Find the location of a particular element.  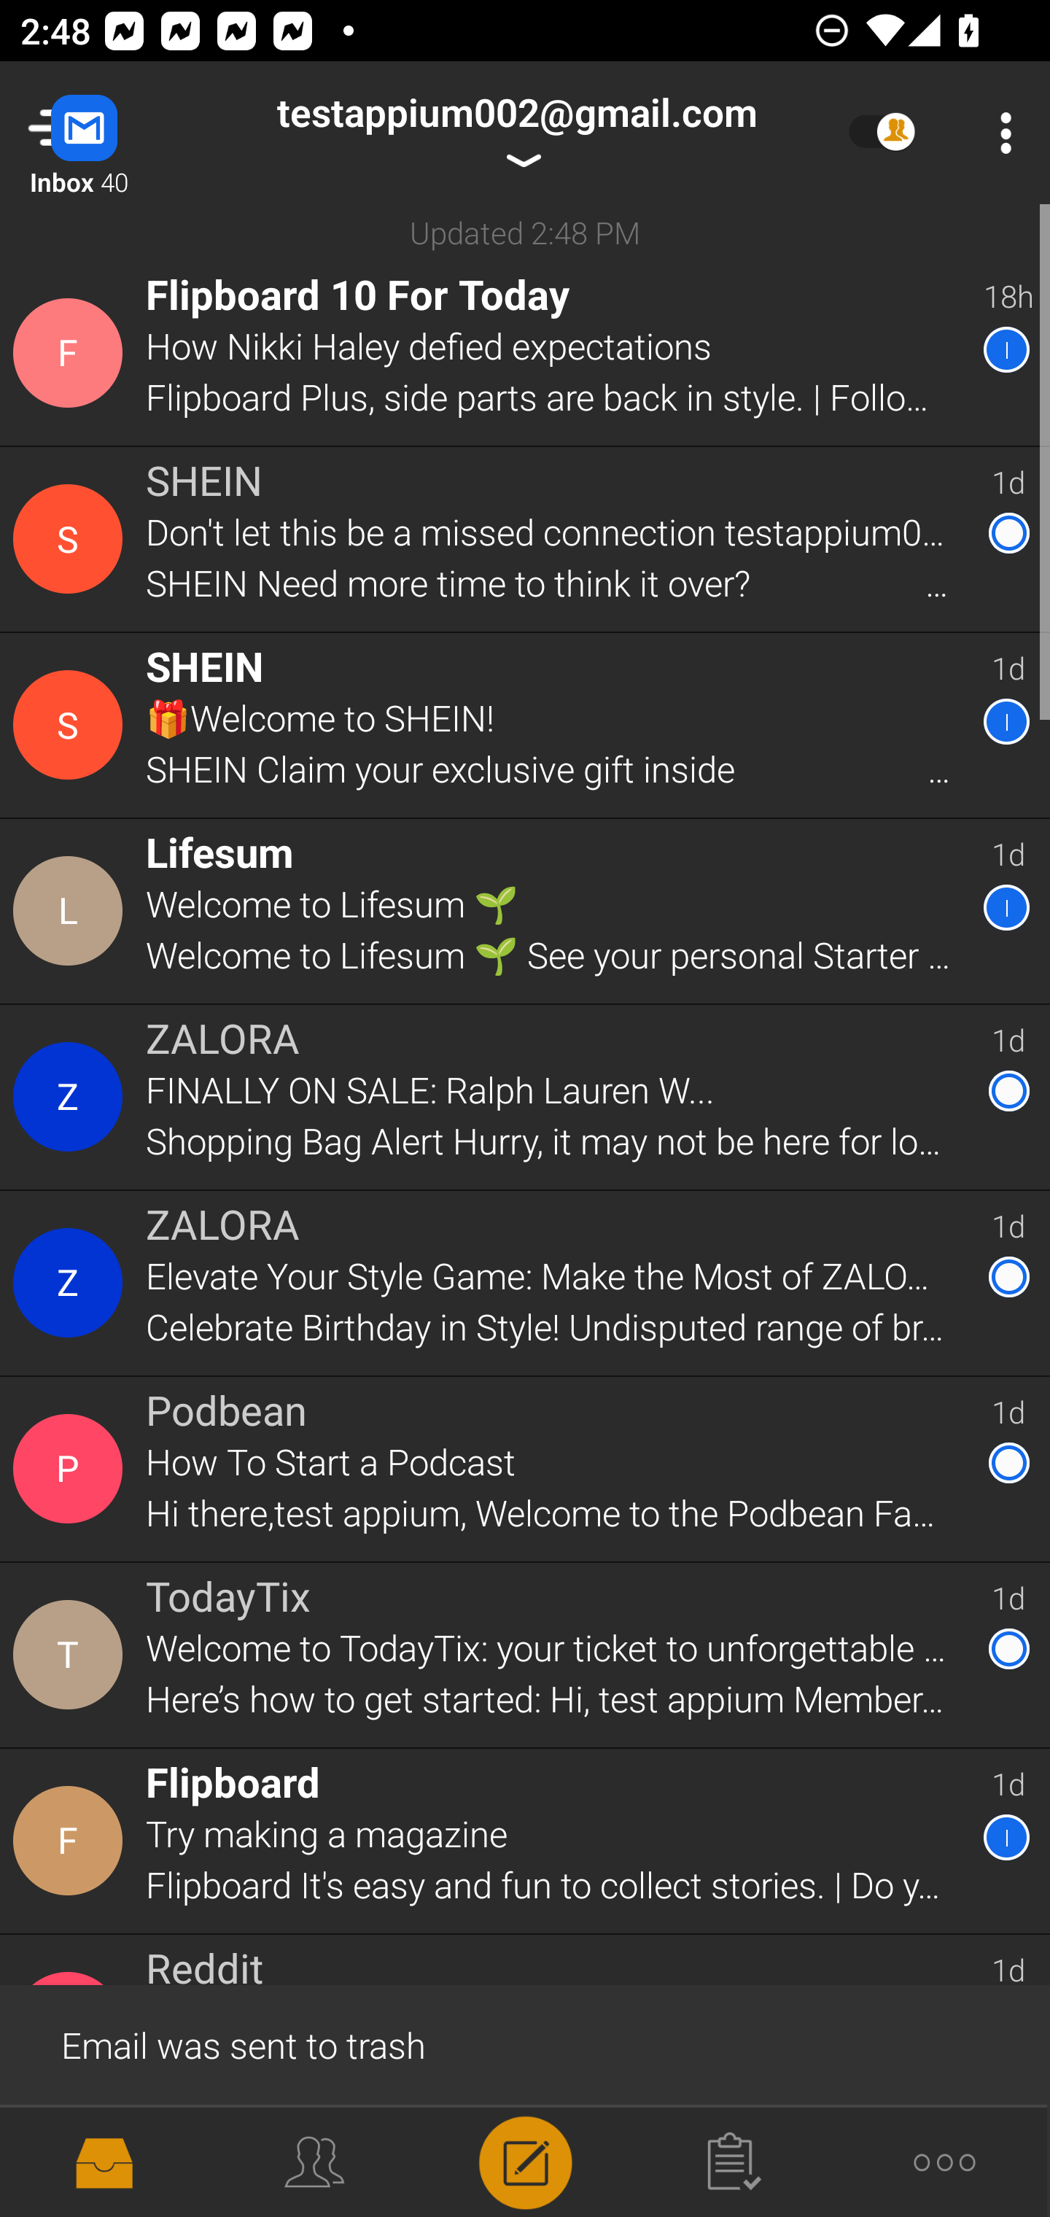

Contact Details is located at coordinates (71, 1841).